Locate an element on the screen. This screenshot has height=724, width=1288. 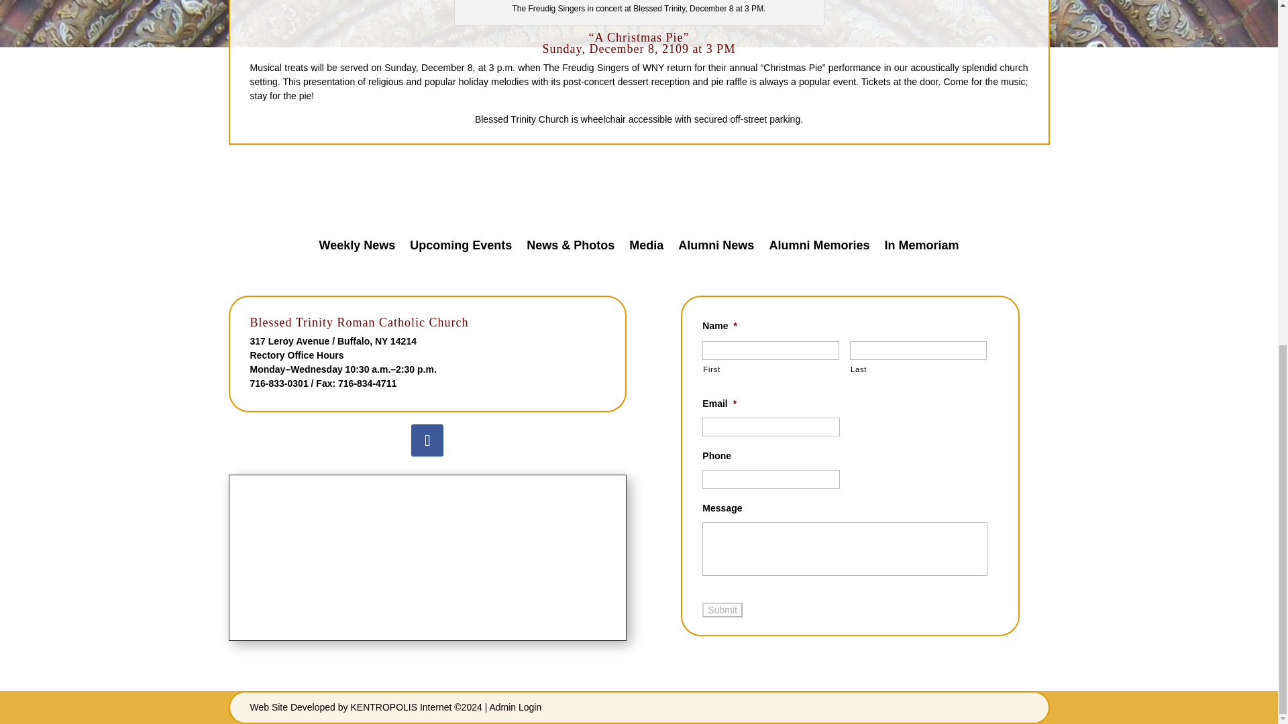
Upcoming Events is located at coordinates (460, 248).